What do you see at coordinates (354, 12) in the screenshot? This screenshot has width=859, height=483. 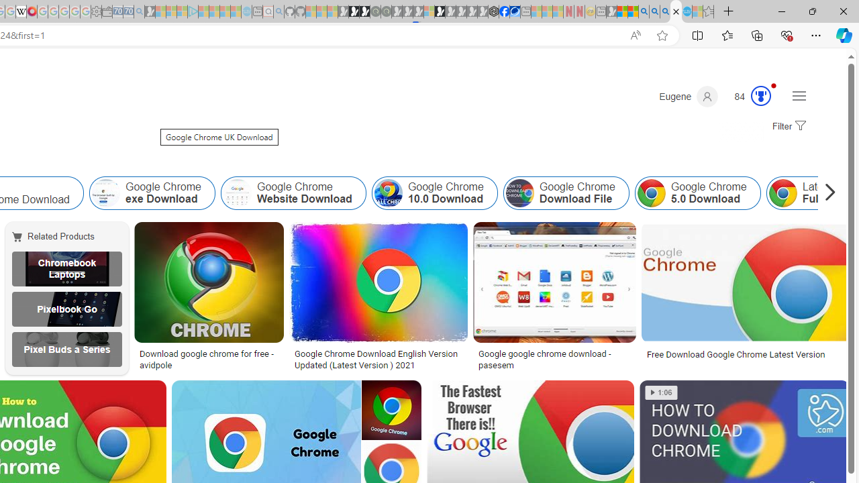 I see `Play Zoo Boom in your browser | Games from Microsoft Start` at bounding box center [354, 12].